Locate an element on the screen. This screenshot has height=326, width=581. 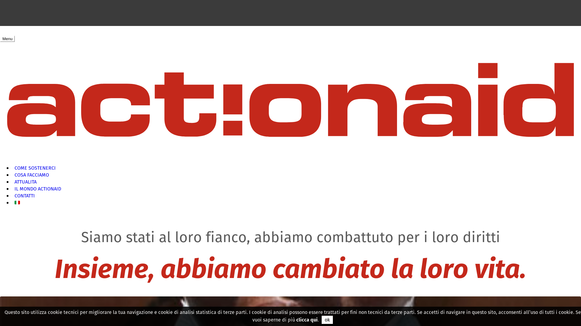
ATTUALITA is located at coordinates (25, 182).